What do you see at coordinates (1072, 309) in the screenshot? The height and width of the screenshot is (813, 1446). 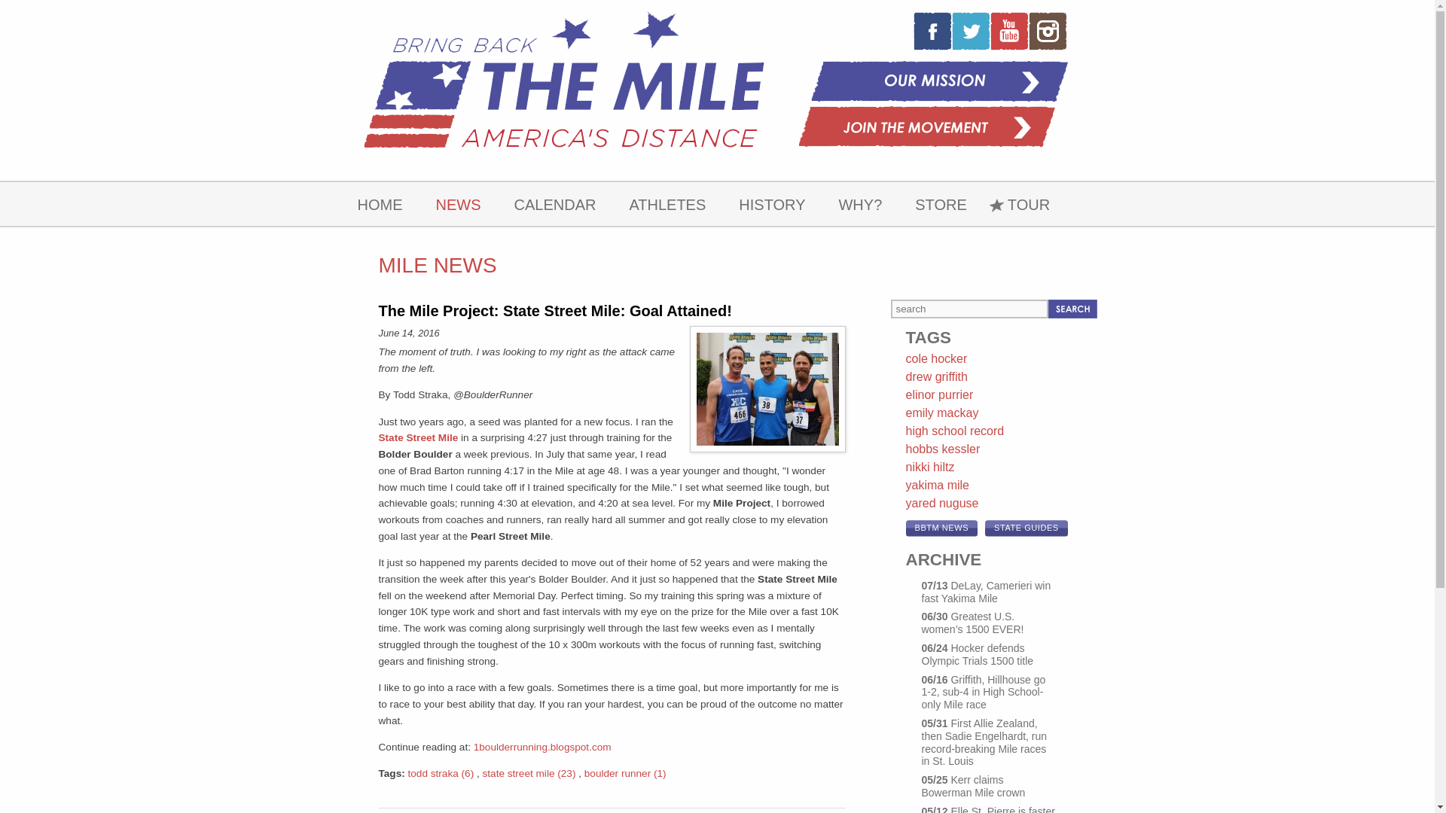 I see `Search` at bounding box center [1072, 309].